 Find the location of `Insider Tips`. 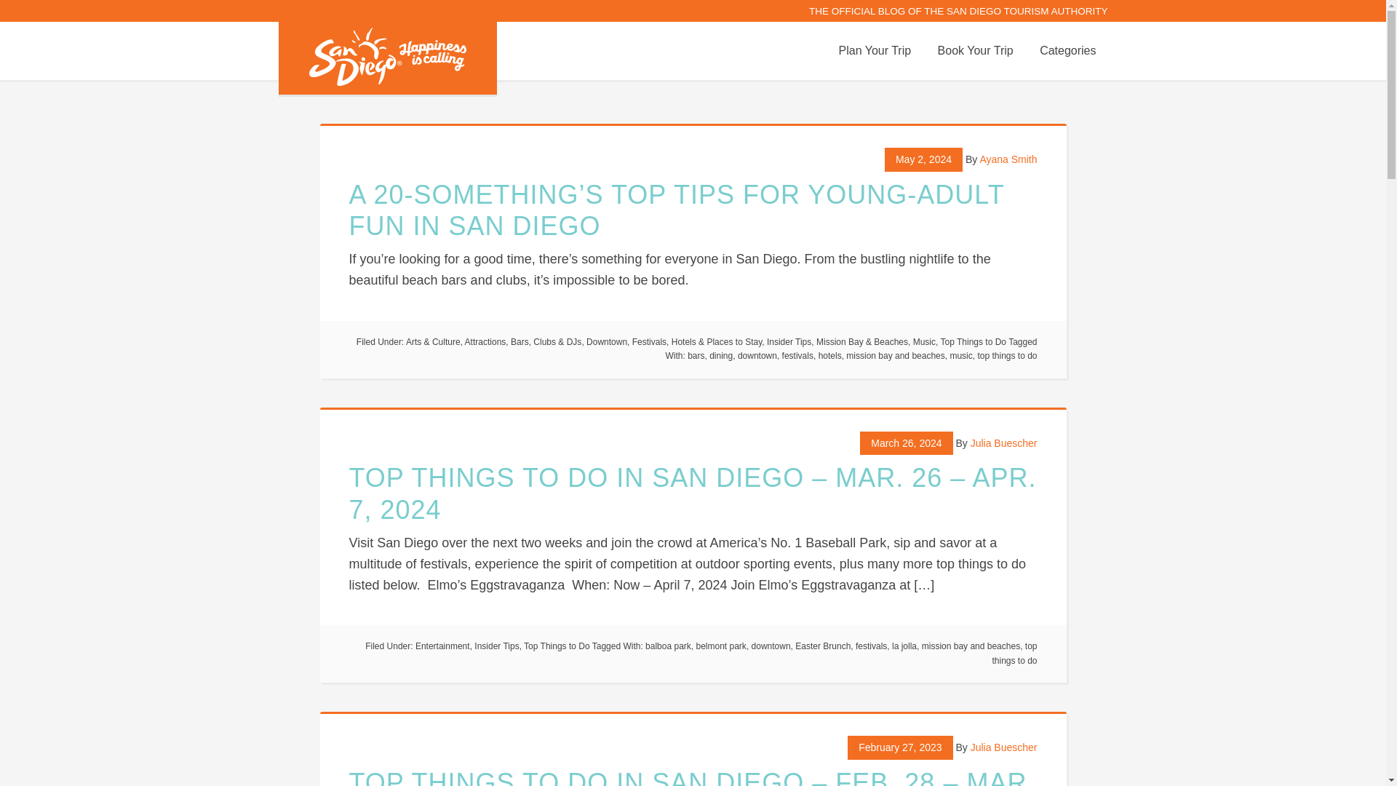

Insider Tips is located at coordinates (496, 646).